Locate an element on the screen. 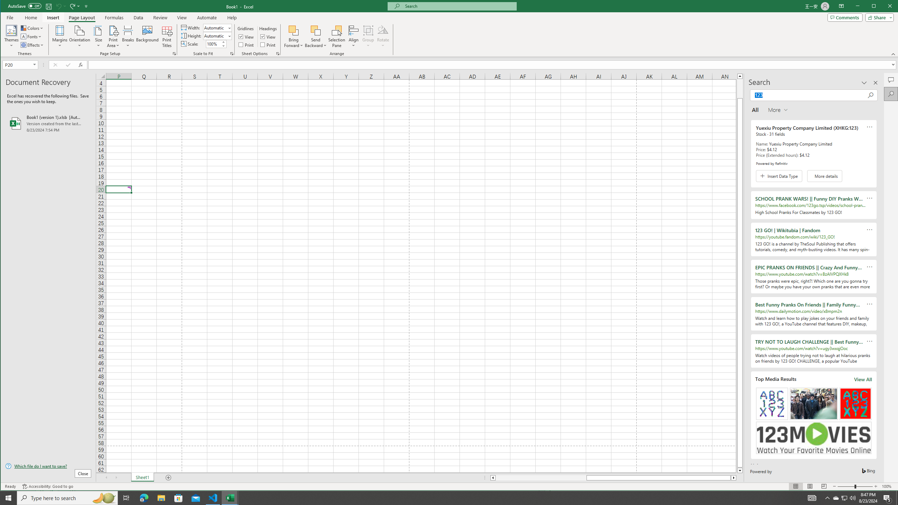 This screenshot has height=505, width=898. Page left is located at coordinates (541, 478).